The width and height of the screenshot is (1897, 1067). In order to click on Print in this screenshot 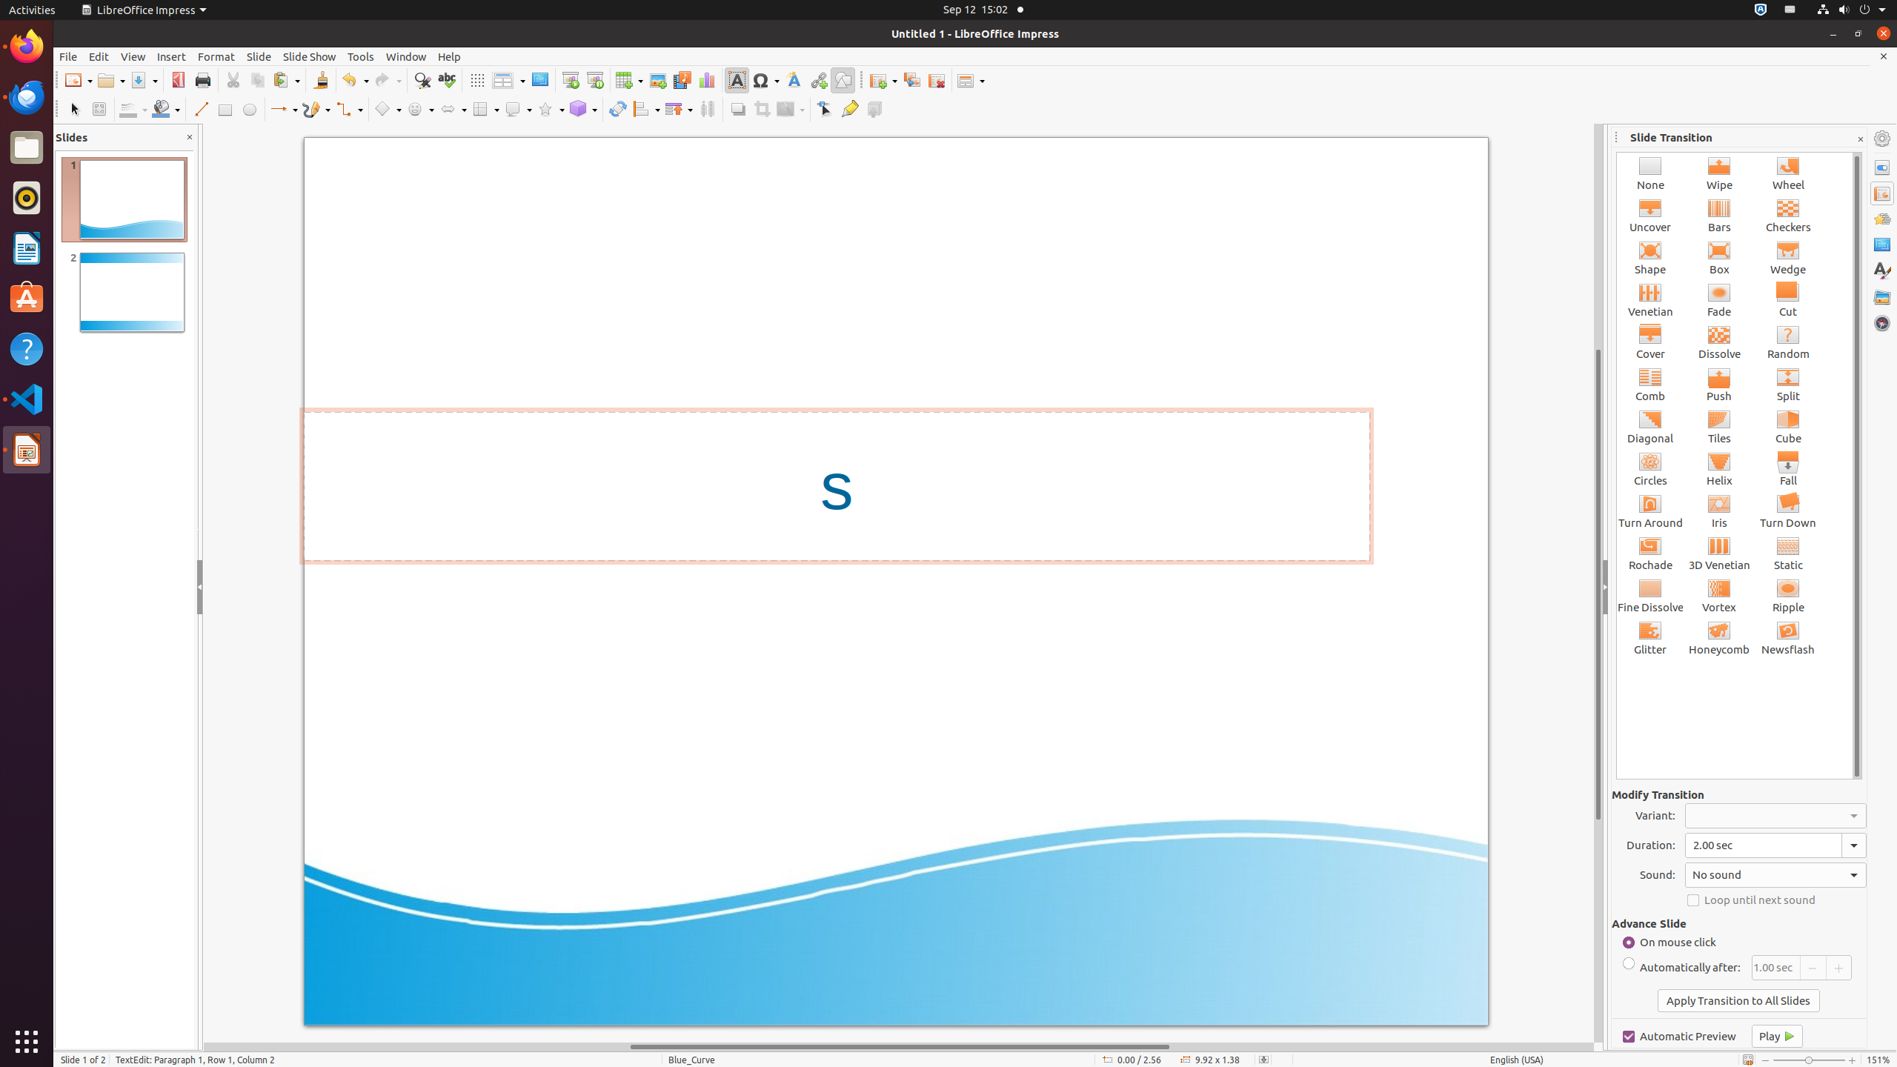, I will do `click(203, 80)`.